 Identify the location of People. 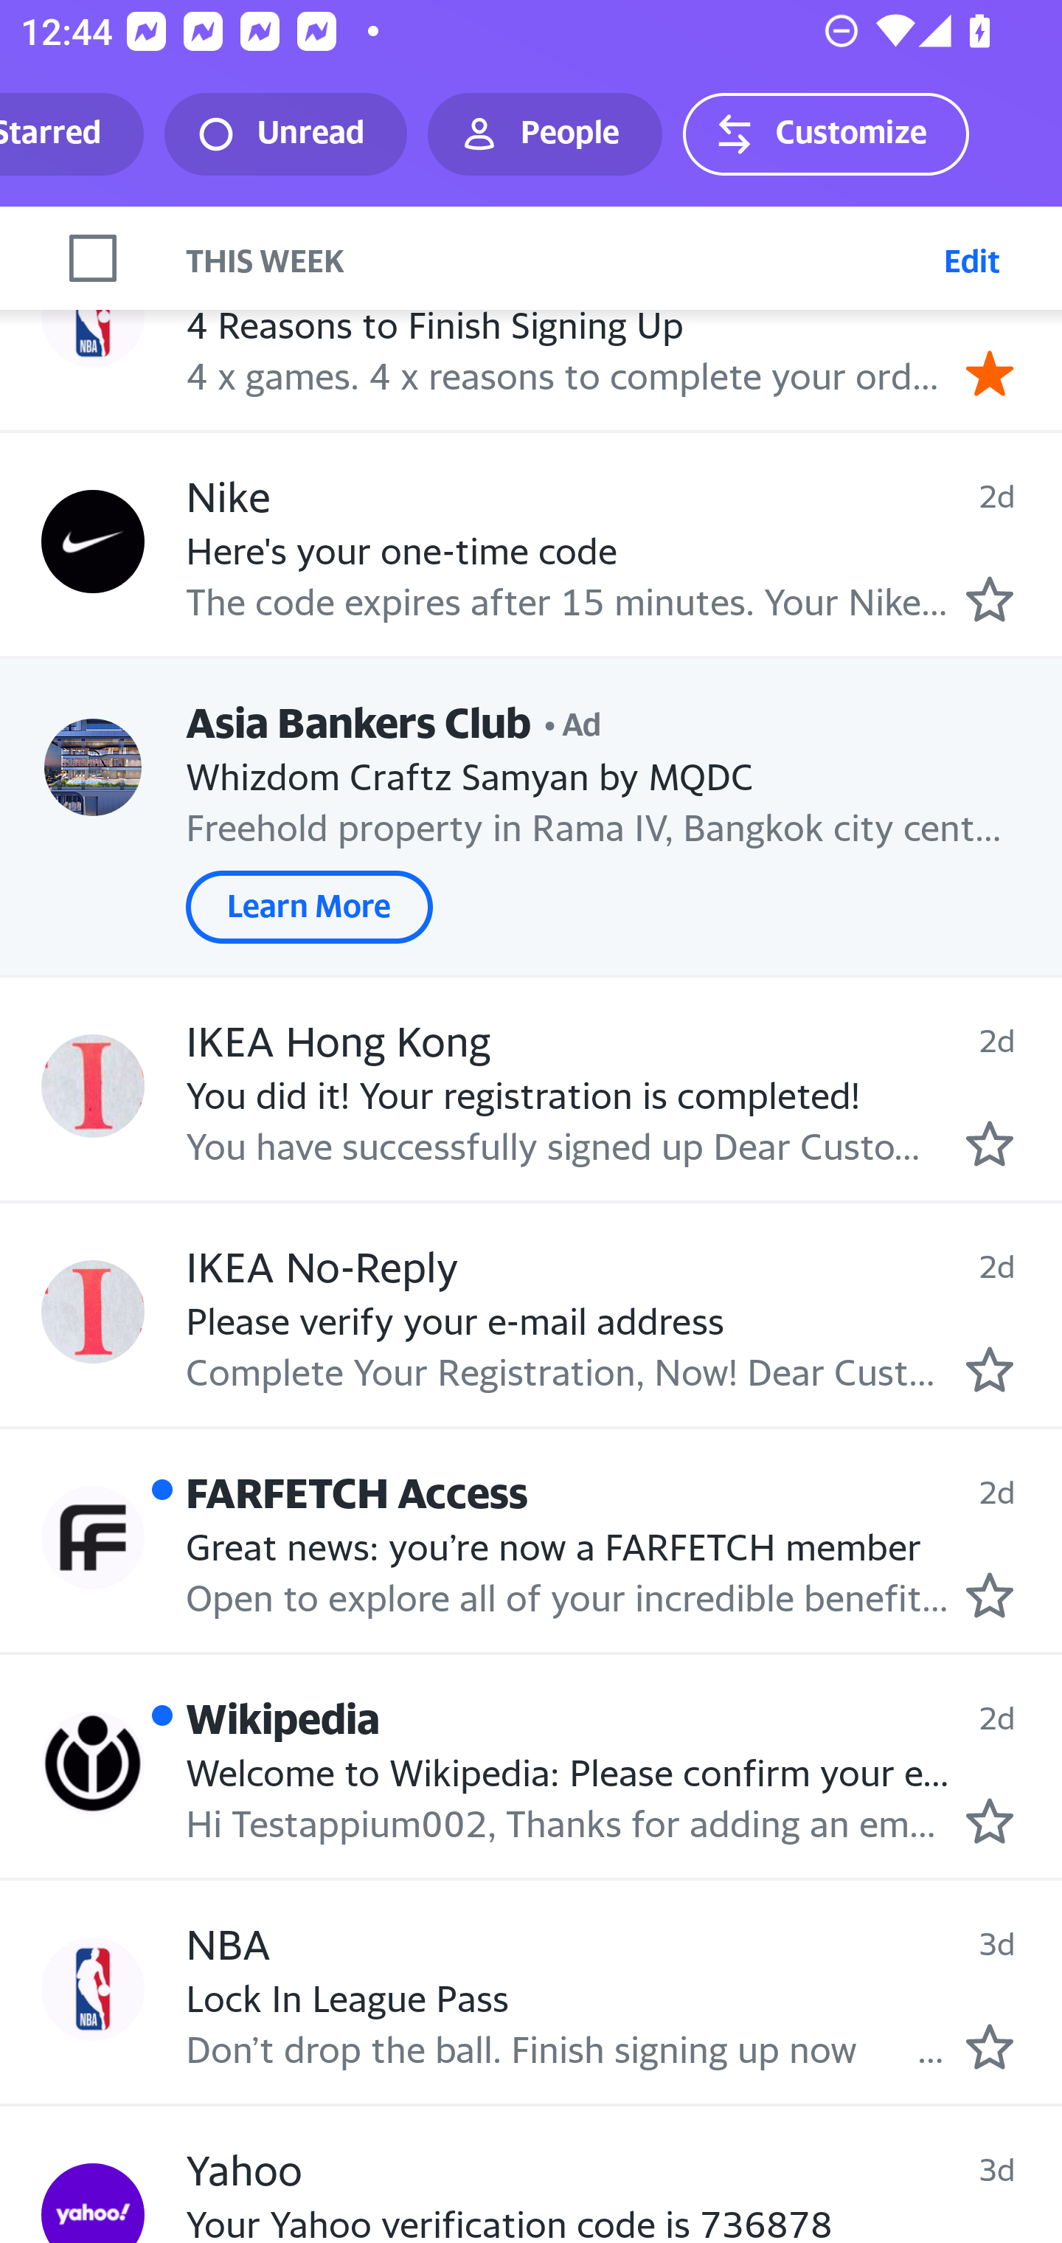
(545, 134).